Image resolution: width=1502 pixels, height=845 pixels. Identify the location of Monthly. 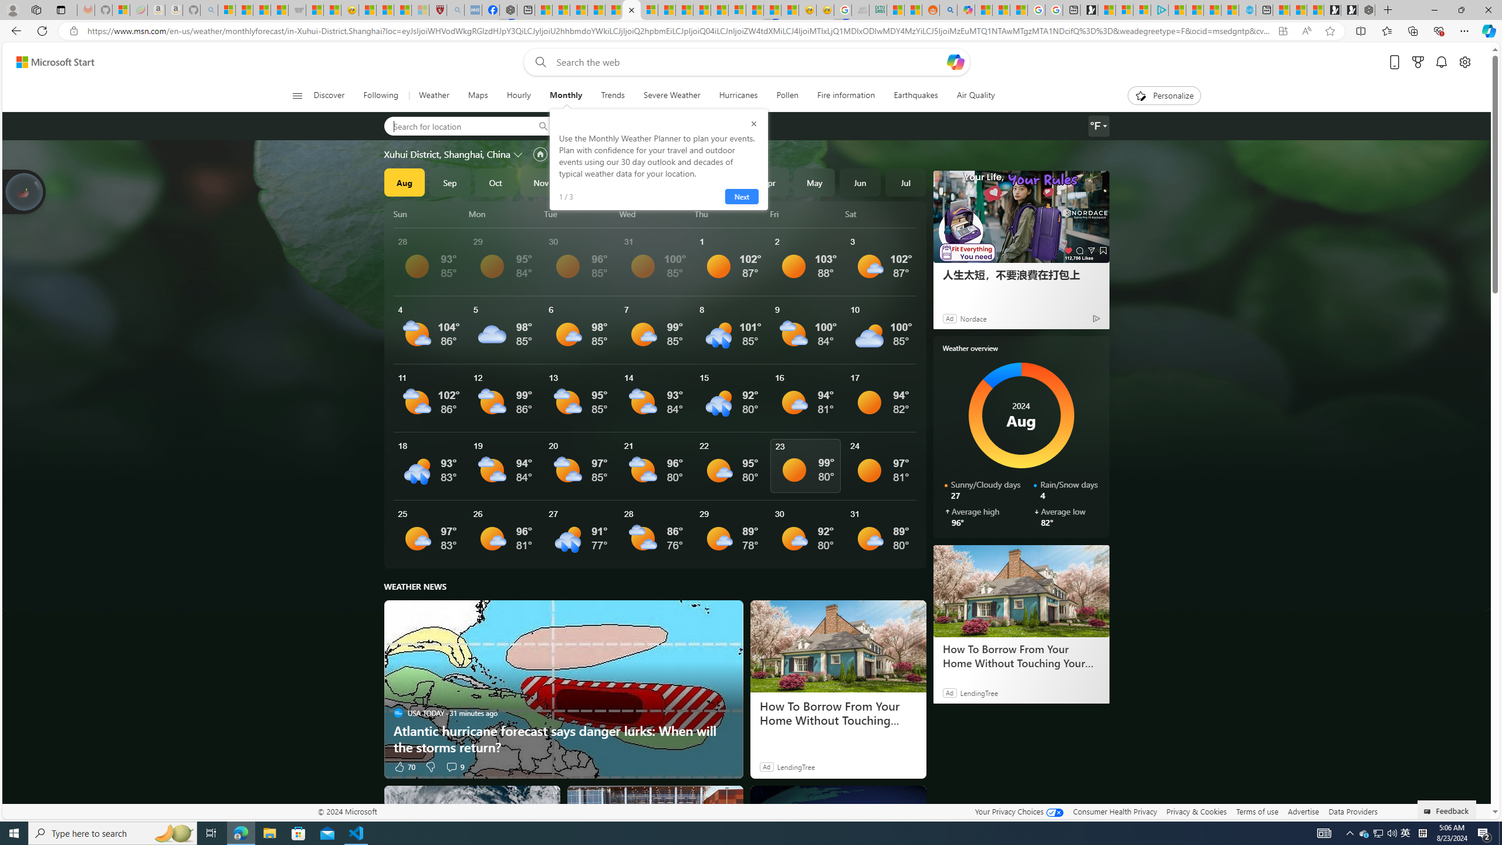
(566, 96).